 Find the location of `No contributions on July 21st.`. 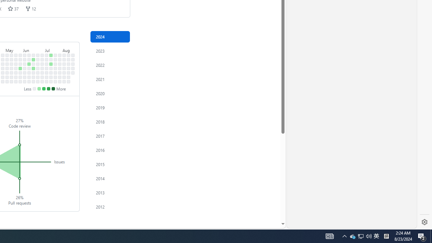

No contributions on July 21st. is located at coordinates (55, 55).